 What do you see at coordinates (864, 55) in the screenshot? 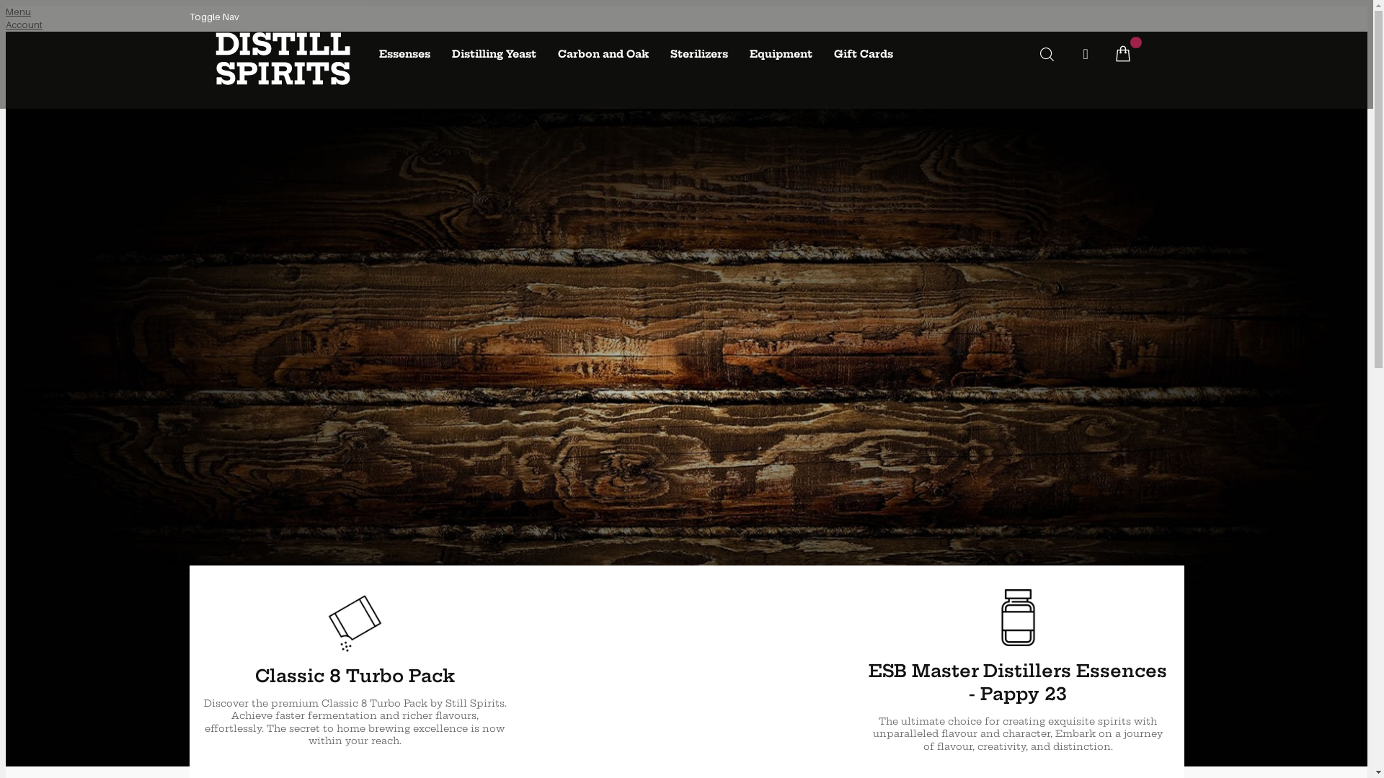
I see `Gift Cards` at bounding box center [864, 55].